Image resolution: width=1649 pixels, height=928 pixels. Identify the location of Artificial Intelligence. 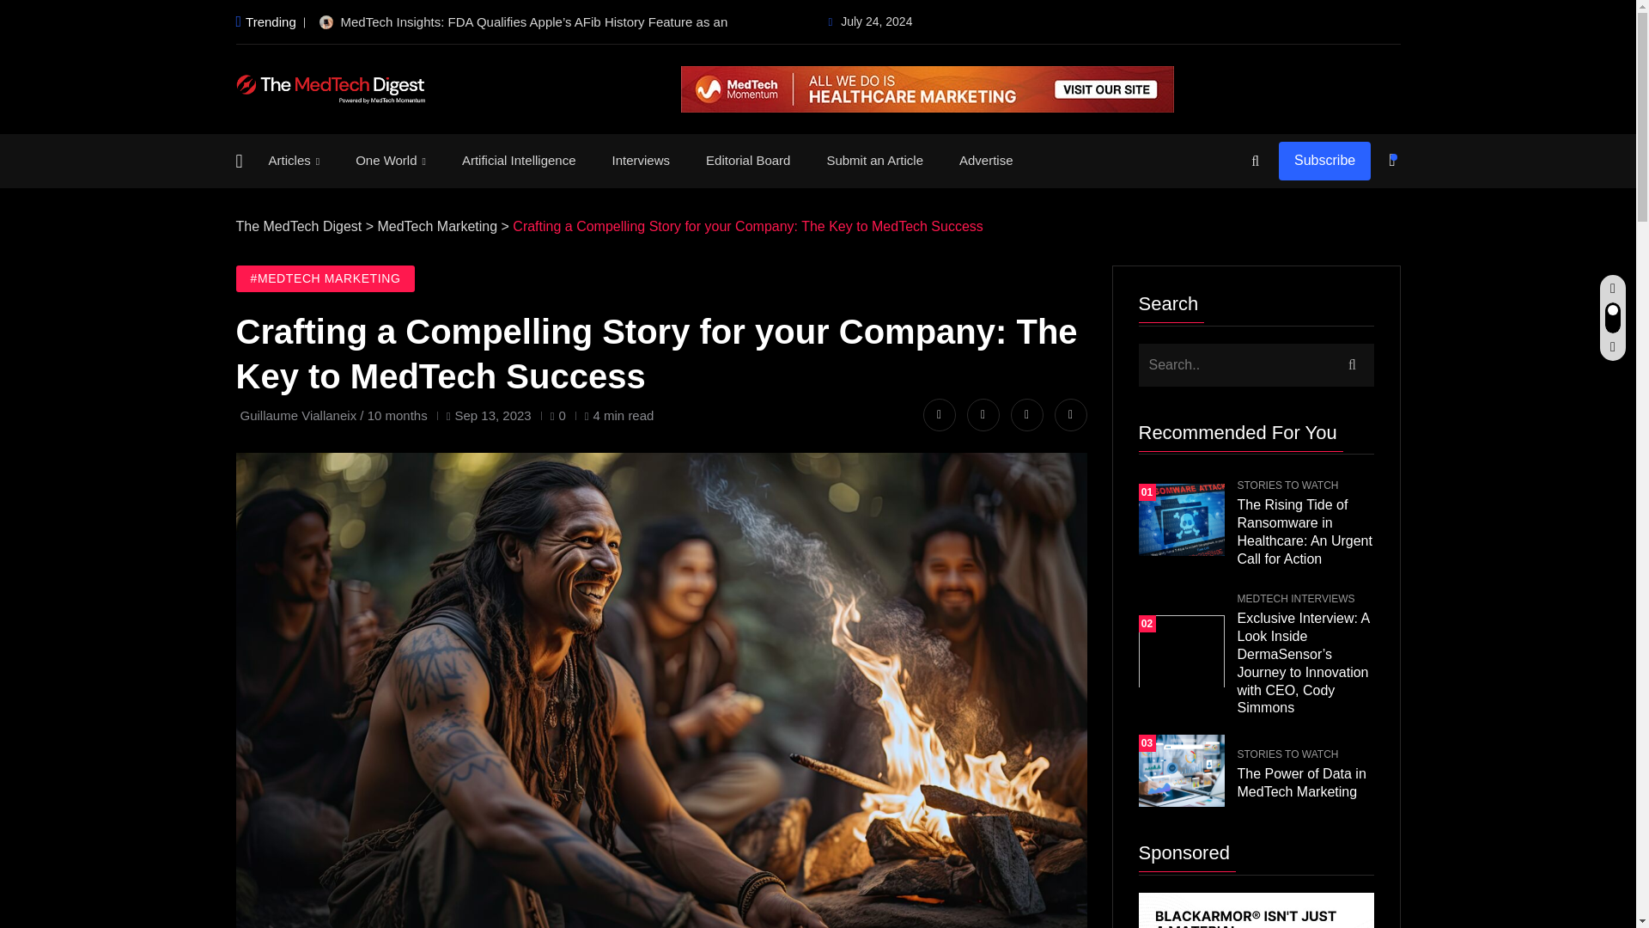
(519, 160).